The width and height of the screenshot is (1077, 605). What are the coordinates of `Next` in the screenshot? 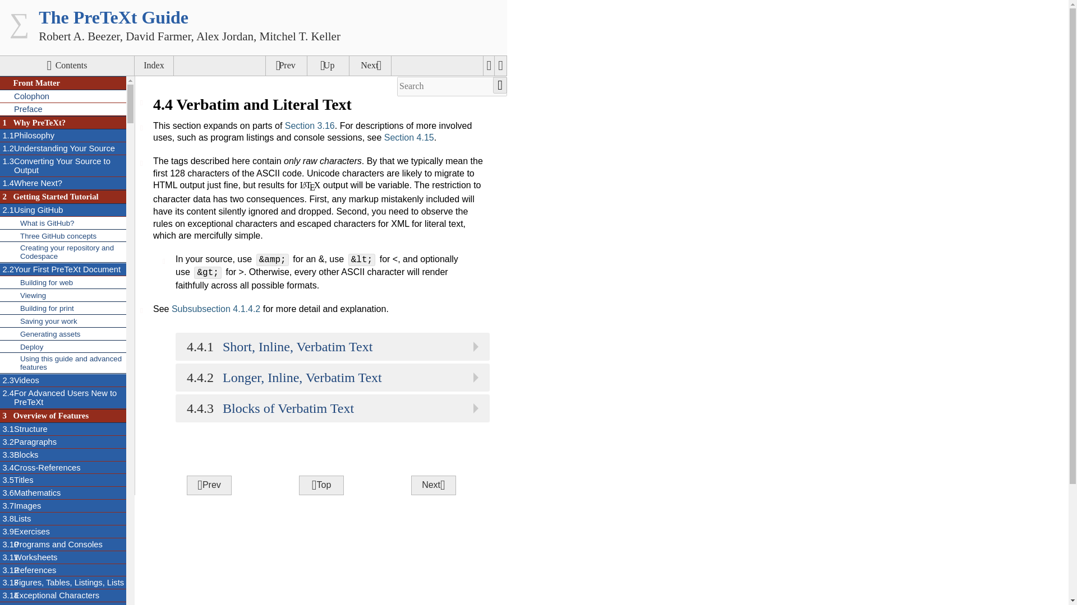 It's located at (63, 184).